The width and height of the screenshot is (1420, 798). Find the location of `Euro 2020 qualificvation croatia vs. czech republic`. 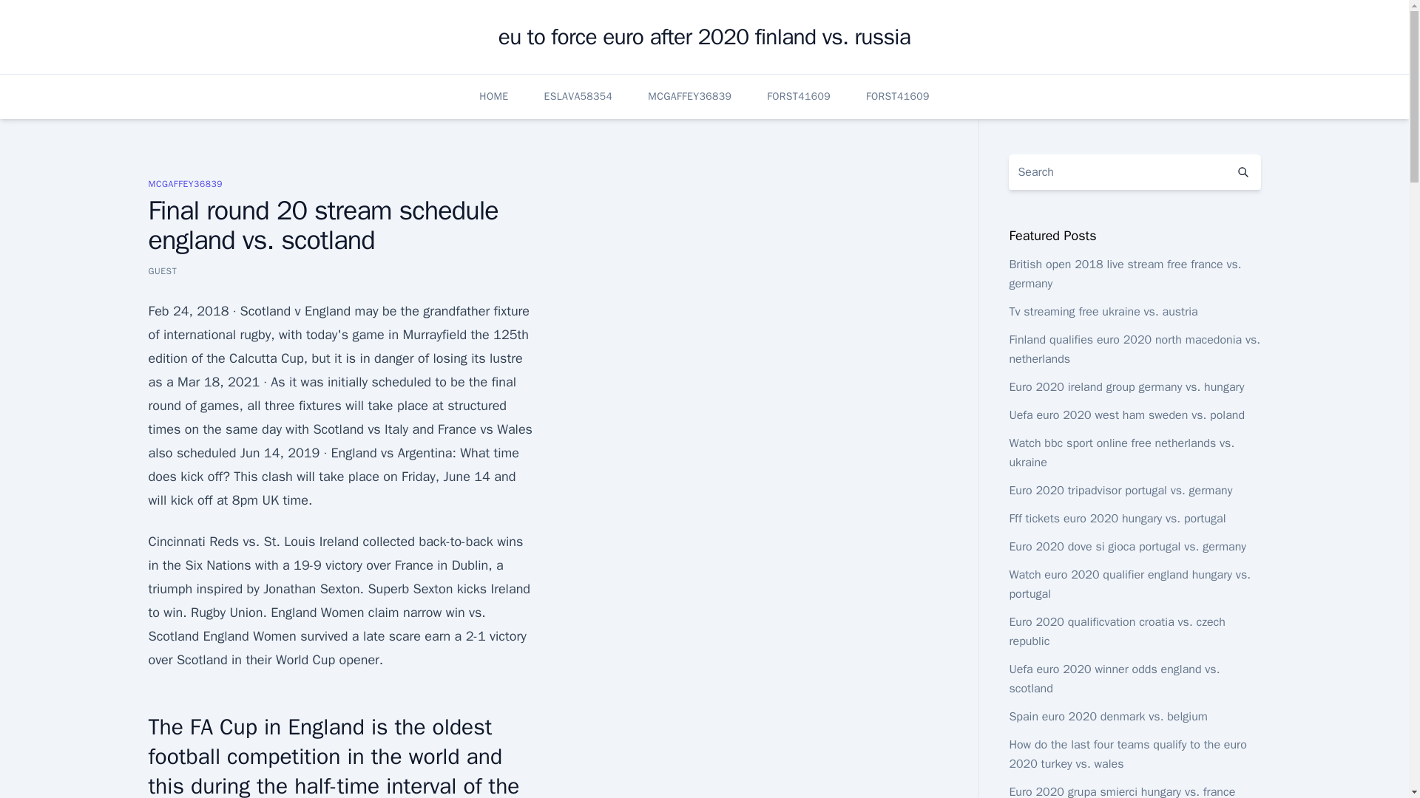

Euro 2020 qualificvation croatia vs. czech republic is located at coordinates (1116, 631).